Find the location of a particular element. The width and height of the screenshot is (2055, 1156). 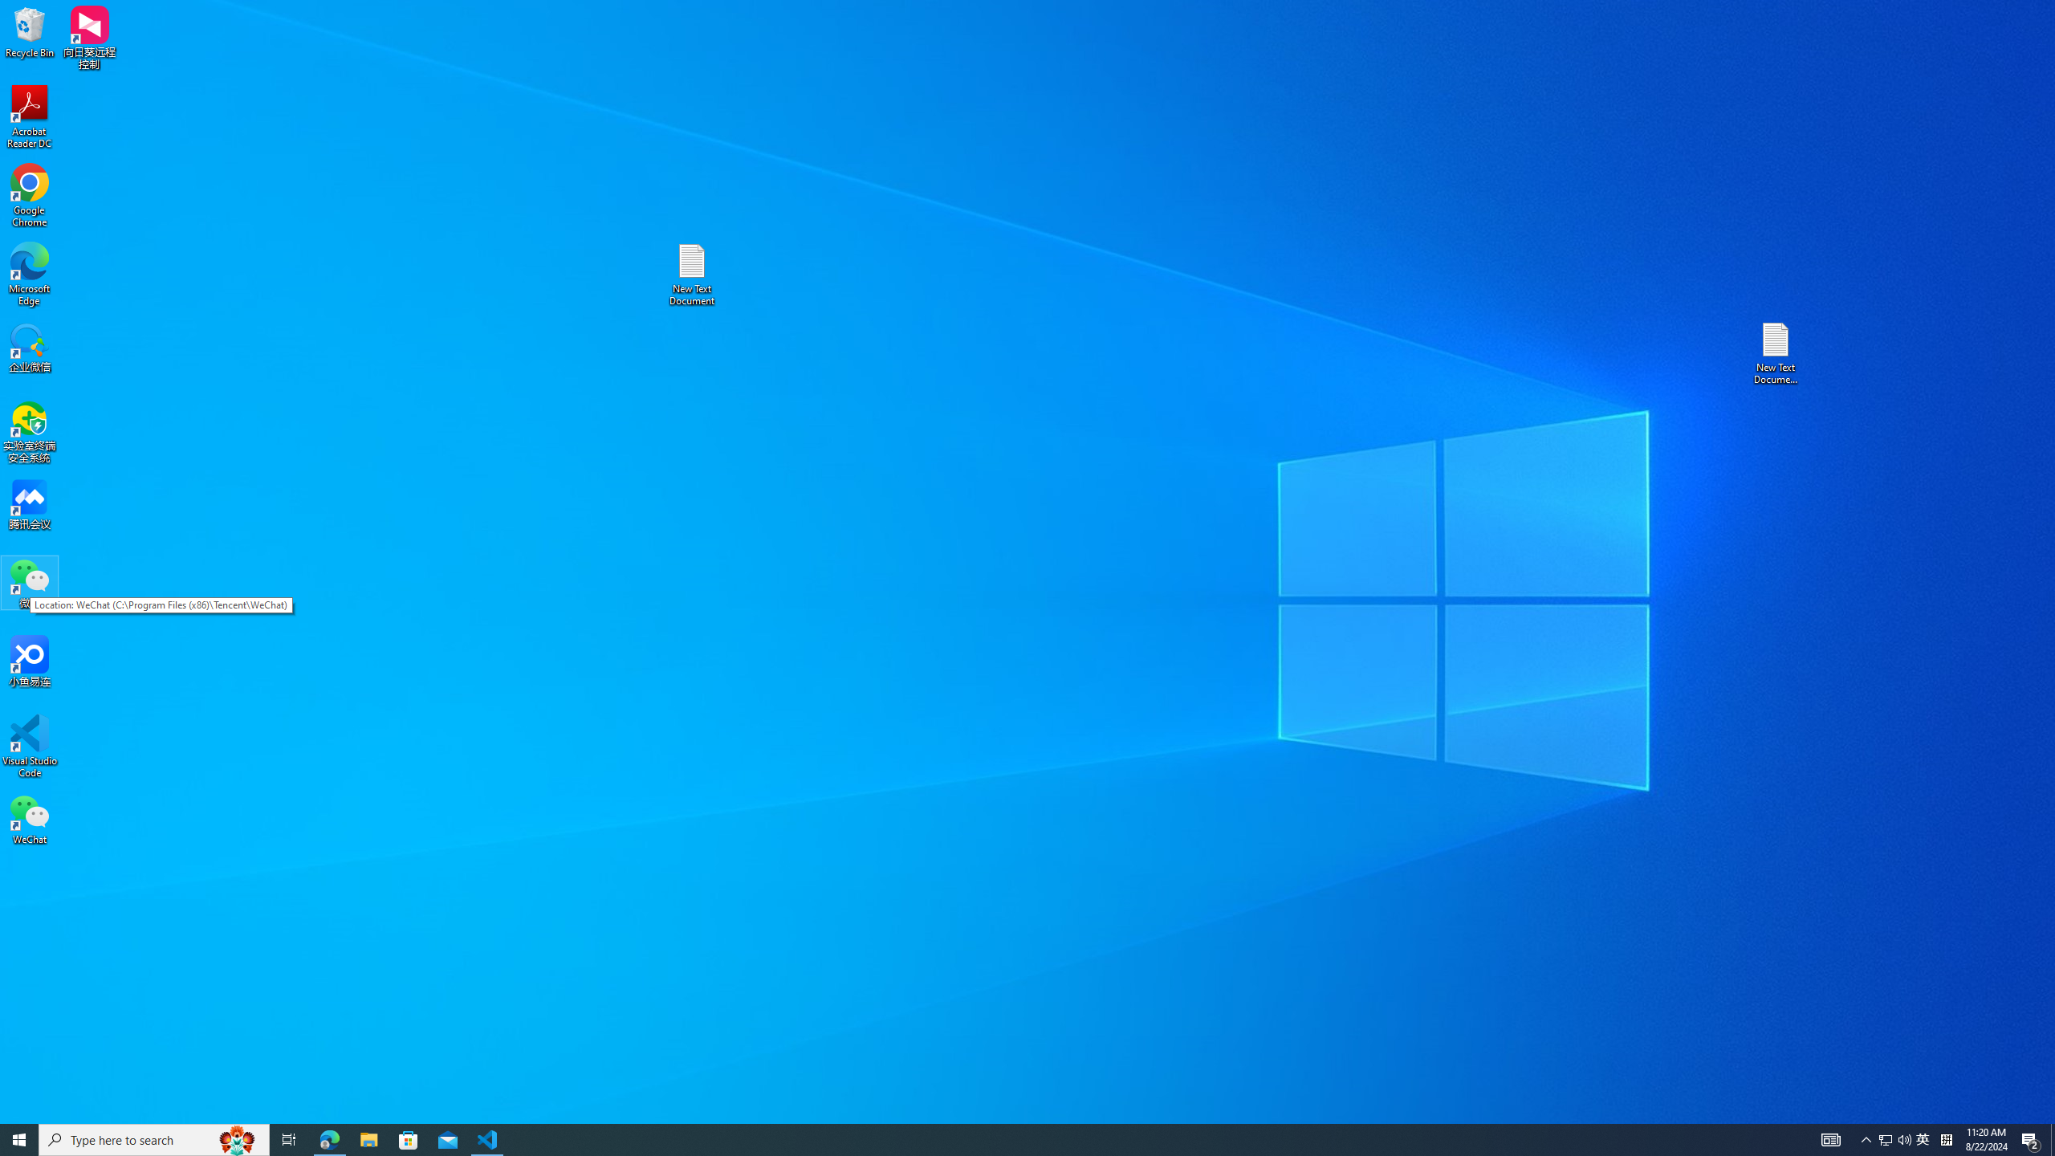

Tray Input Indicator - Chinese (Simplified, China) is located at coordinates (1904, 1140).